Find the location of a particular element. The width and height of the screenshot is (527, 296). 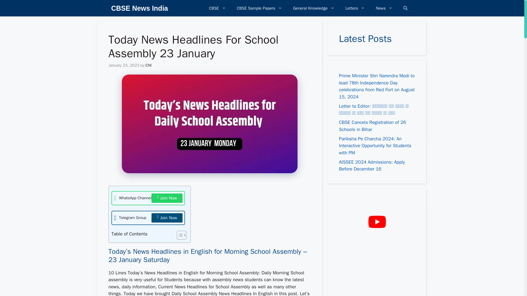

View all posts by CNI is located at coordinates (148, 65).